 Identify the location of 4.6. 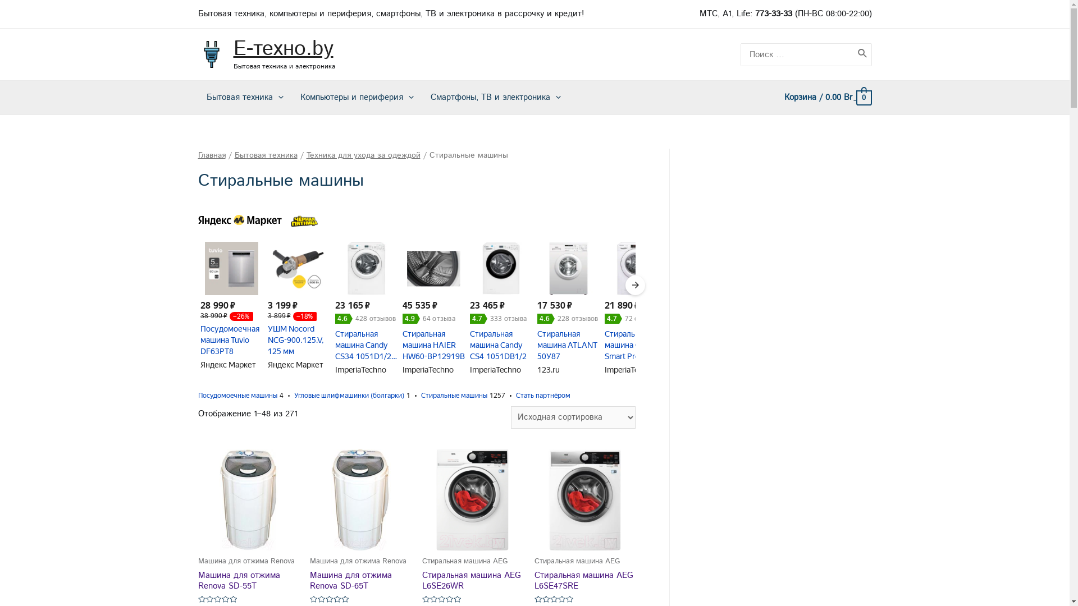
(546, 319).